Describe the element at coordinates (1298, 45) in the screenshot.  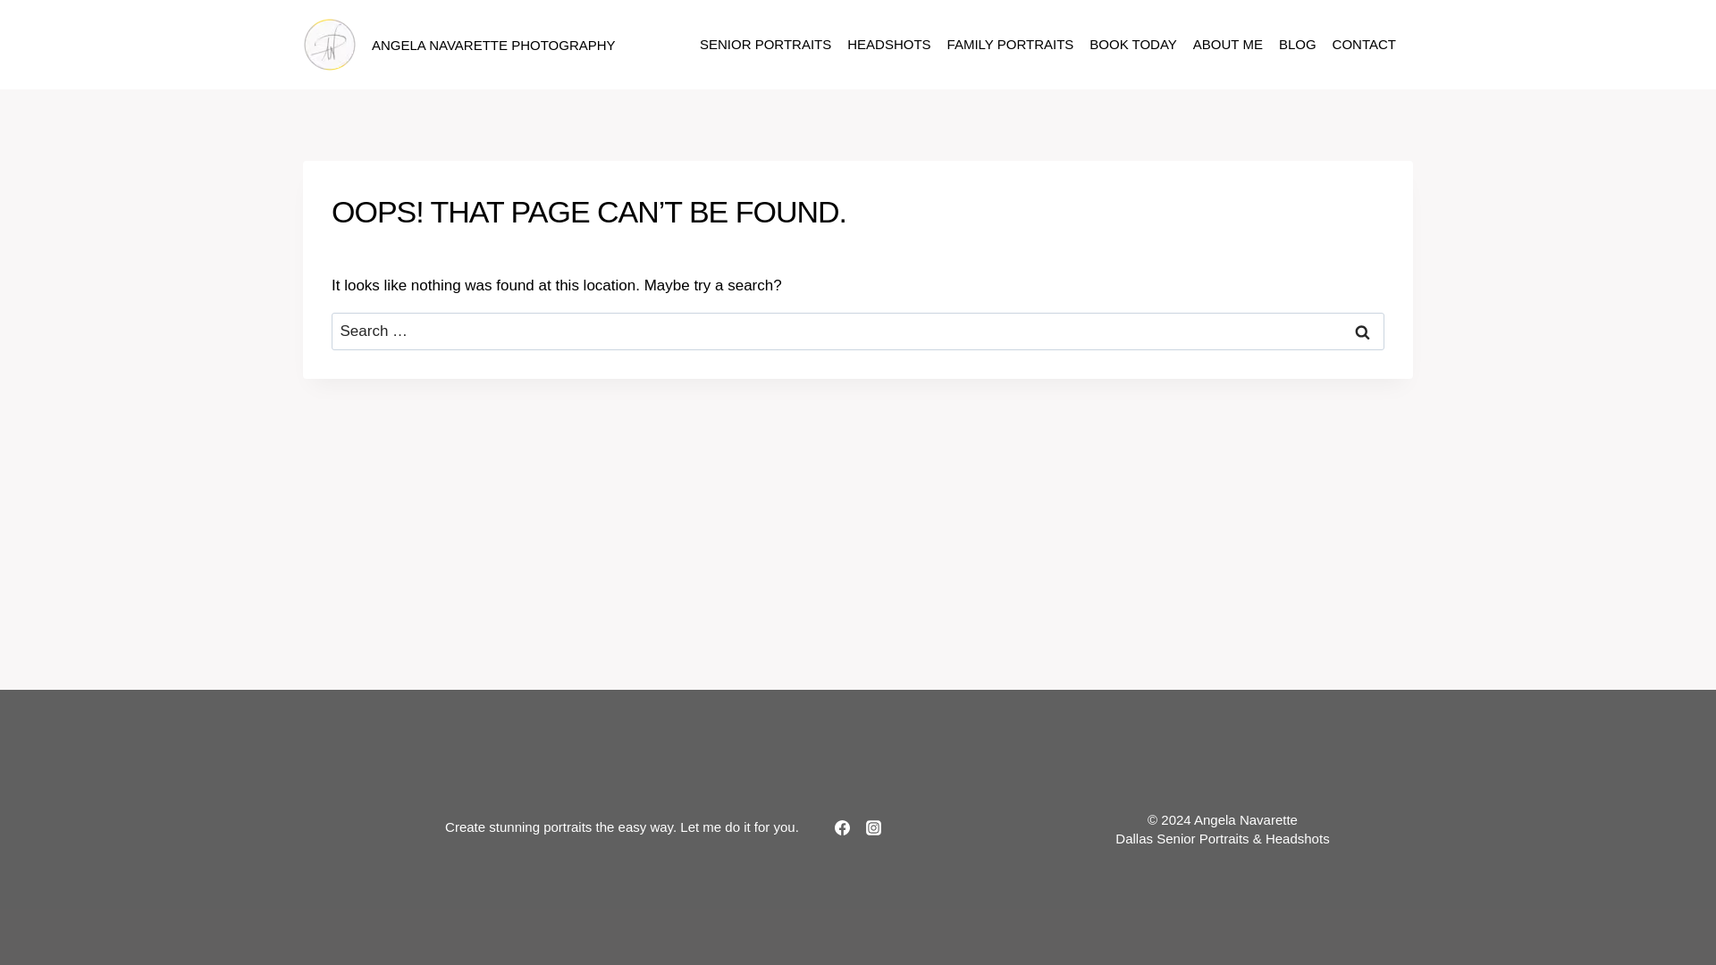
I see `BLOG` at that location.